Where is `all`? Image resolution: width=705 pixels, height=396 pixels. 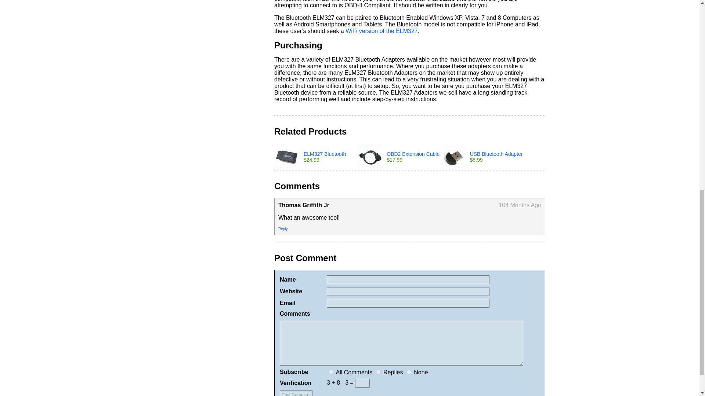
all is located at coordinates (331, 372).